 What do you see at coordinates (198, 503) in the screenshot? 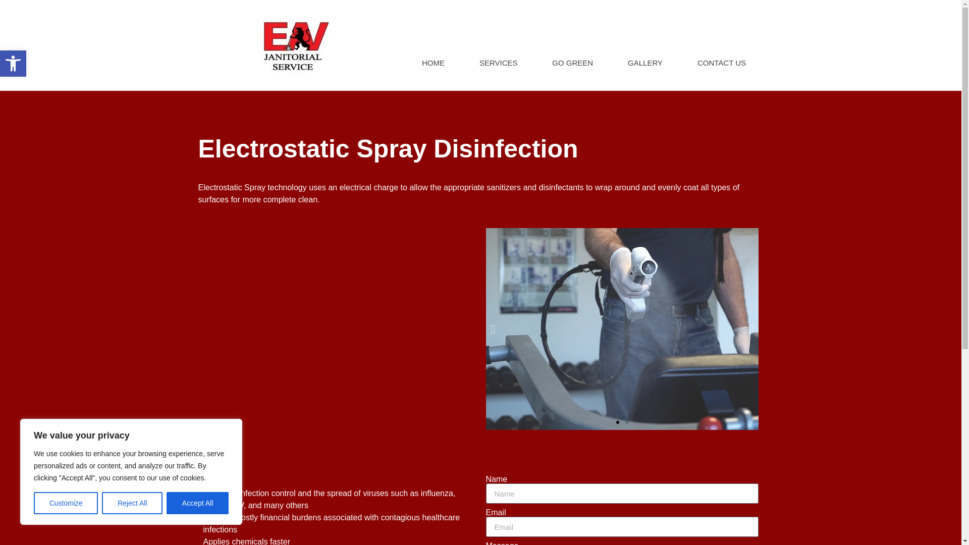
I see `Accept All` at bounding box center [198, 503].